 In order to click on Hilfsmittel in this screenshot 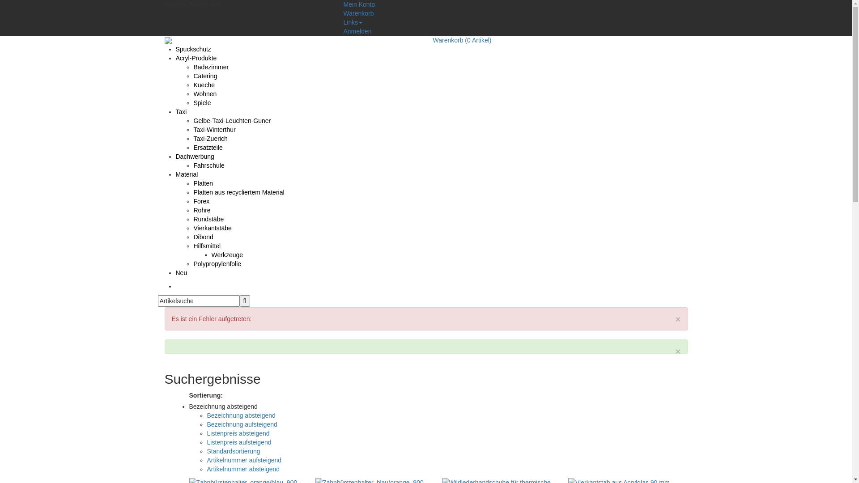, I will do `click(207, 246)`.